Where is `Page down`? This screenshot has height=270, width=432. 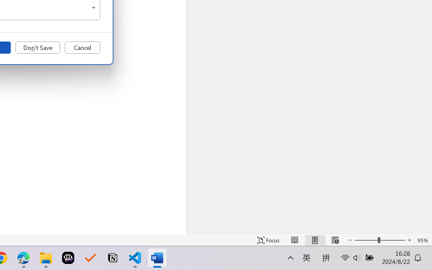 Page down is located at coordinates (428, 175).